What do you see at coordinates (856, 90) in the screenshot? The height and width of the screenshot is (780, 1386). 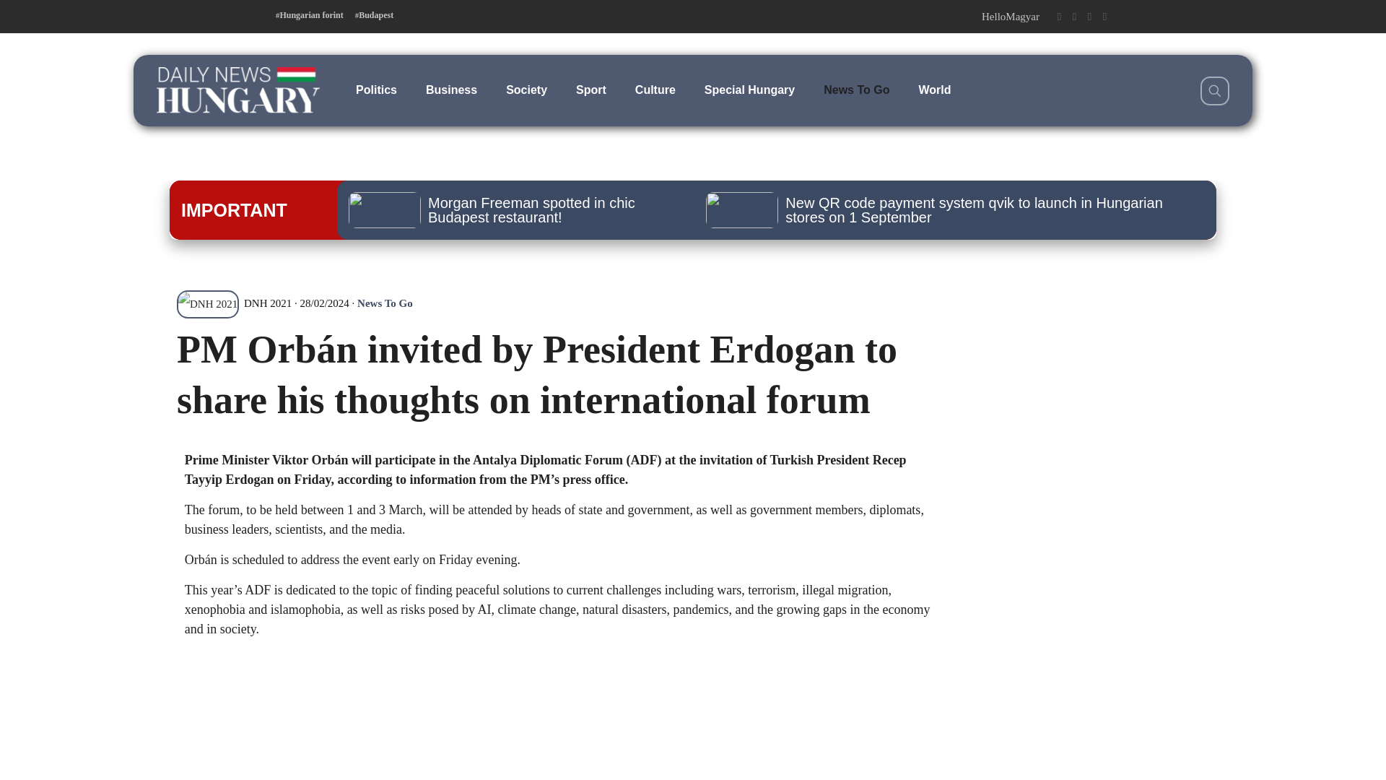 I see `News To Go` at bounding box center [856, 90].